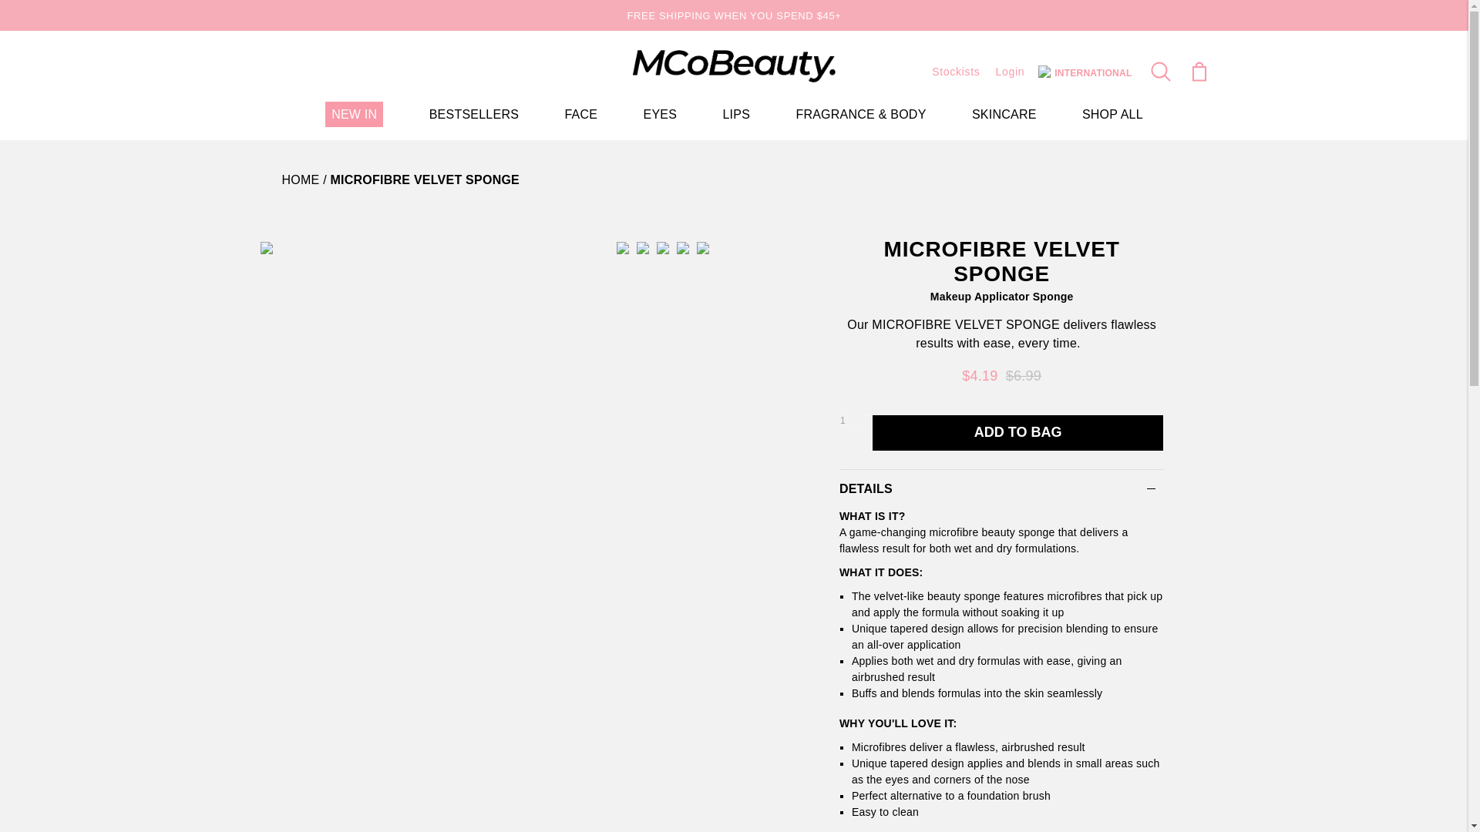 This screenshot has height=832, width=1480. Describe the element at coordinates (659, 114) in the screenshot. I see `EYES` at that location.